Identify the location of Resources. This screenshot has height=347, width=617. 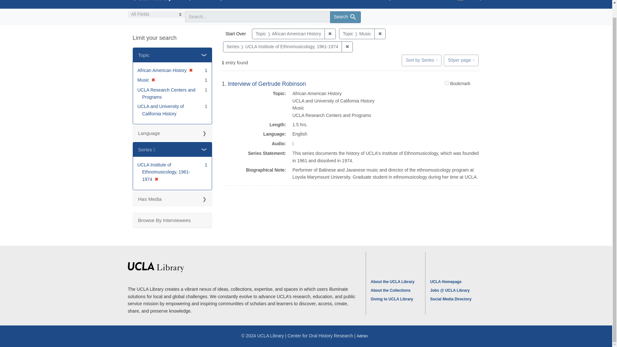
(365, 34).